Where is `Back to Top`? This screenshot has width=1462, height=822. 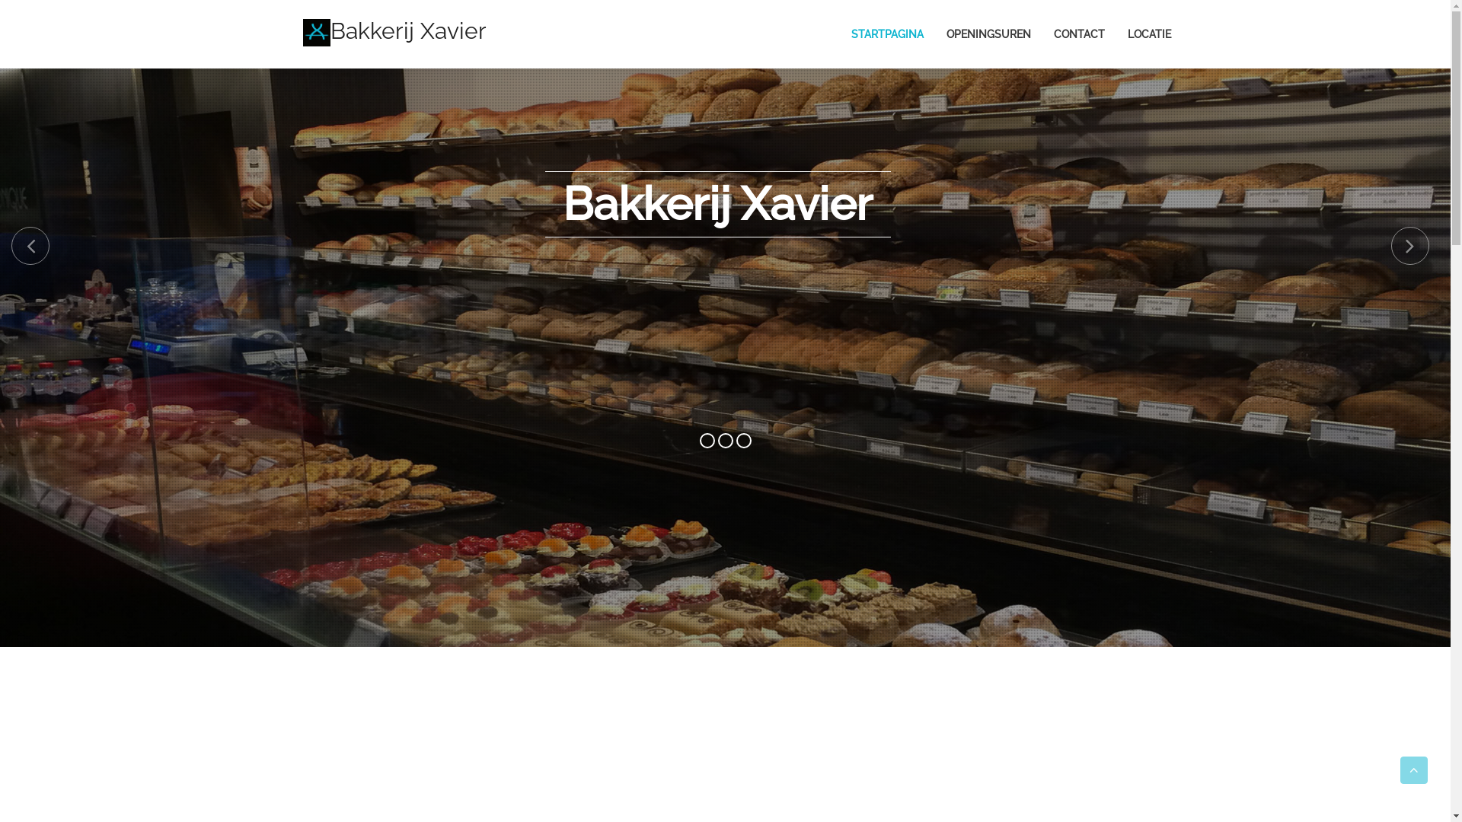 Back to Top is located at coordinates (1414, 770).